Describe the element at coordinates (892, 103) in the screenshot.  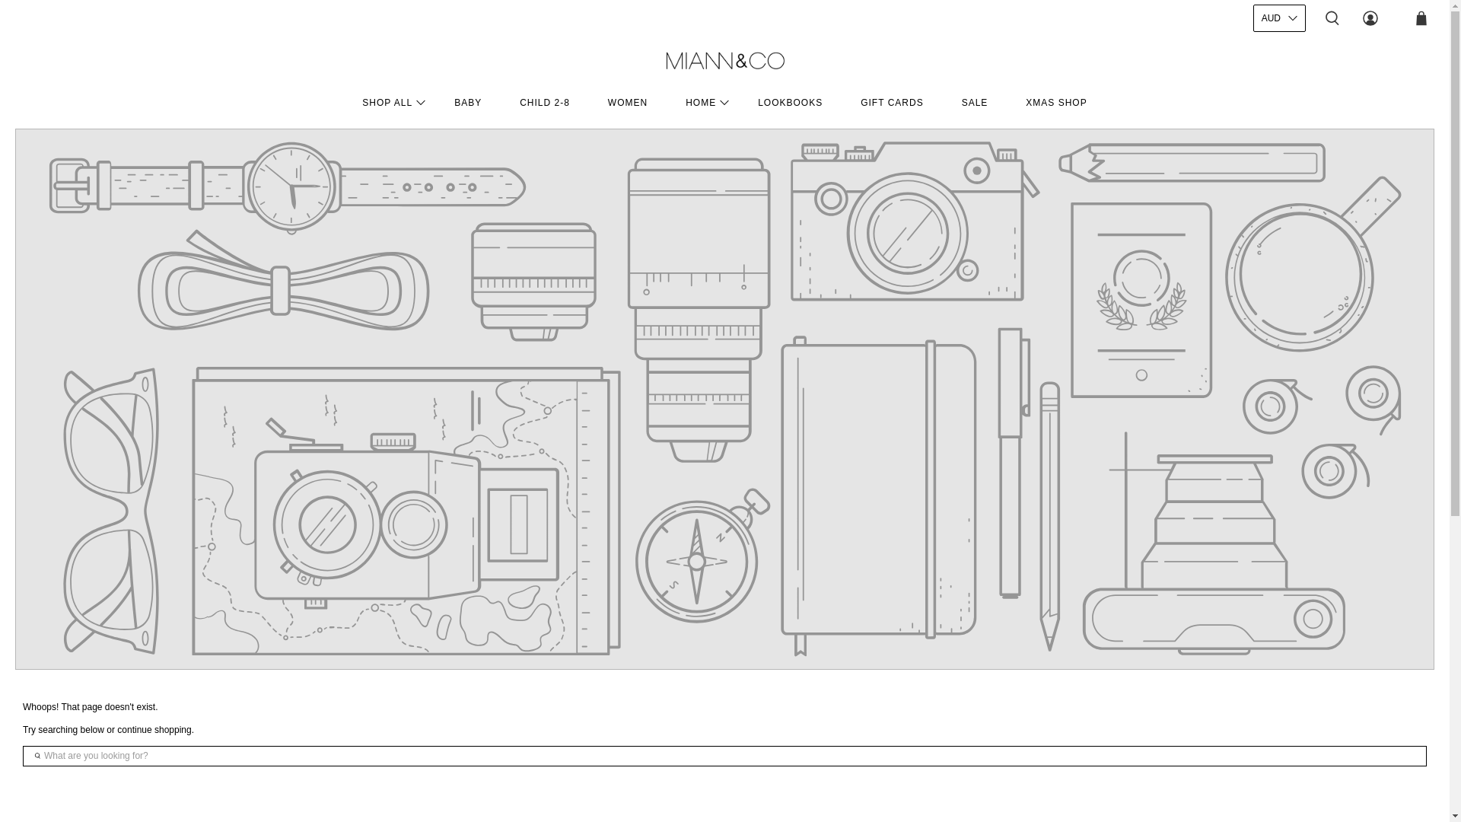
I see `GIFT CARDS` at that location.